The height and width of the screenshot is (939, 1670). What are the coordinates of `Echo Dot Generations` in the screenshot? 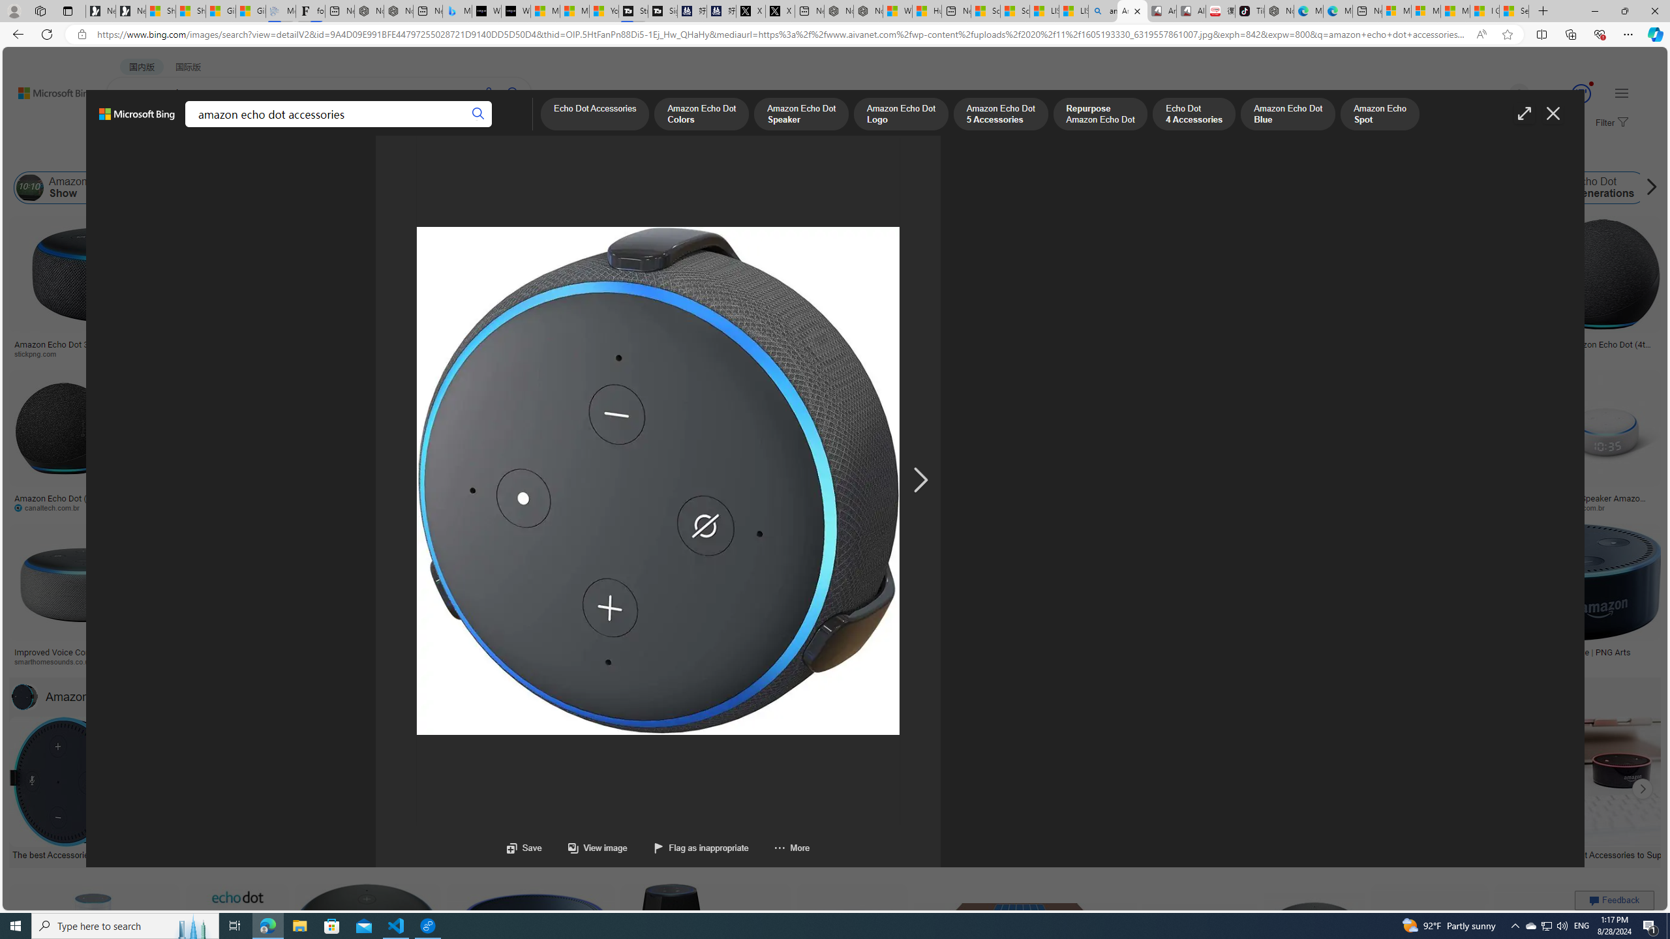 It's located at (1554, 188).